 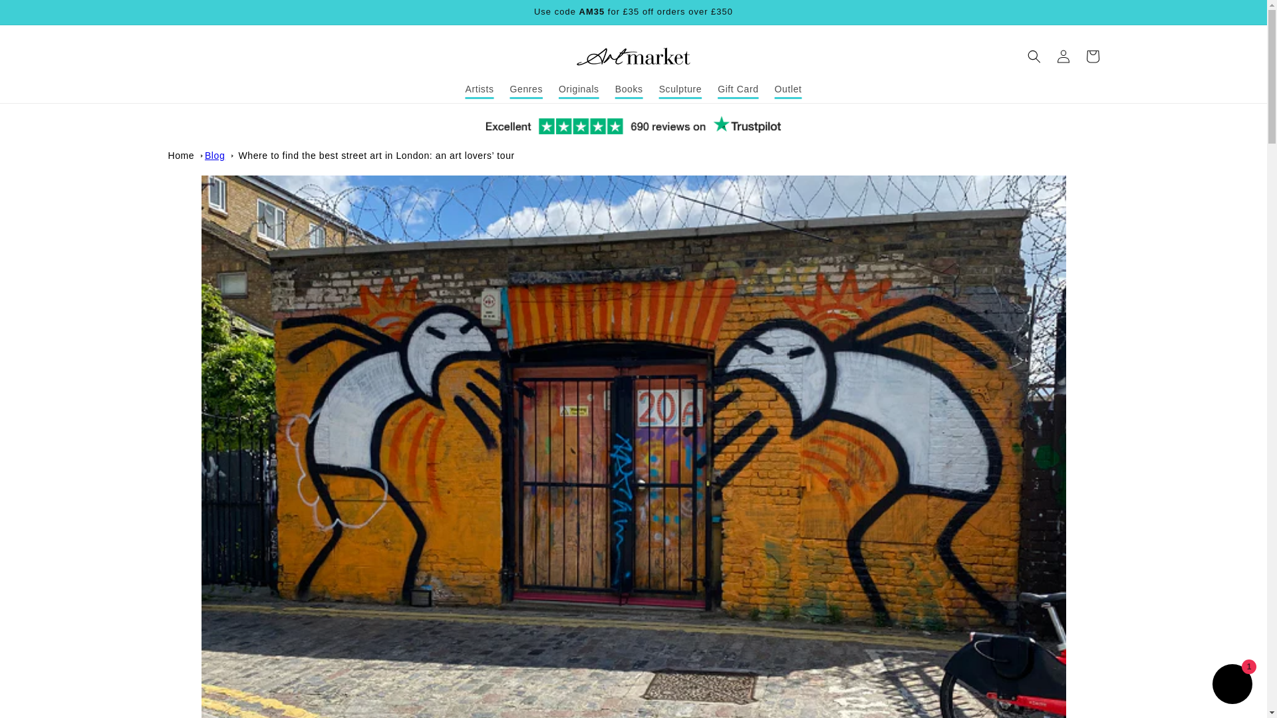 I want to click on Log in, so click(x=1063, y=56).